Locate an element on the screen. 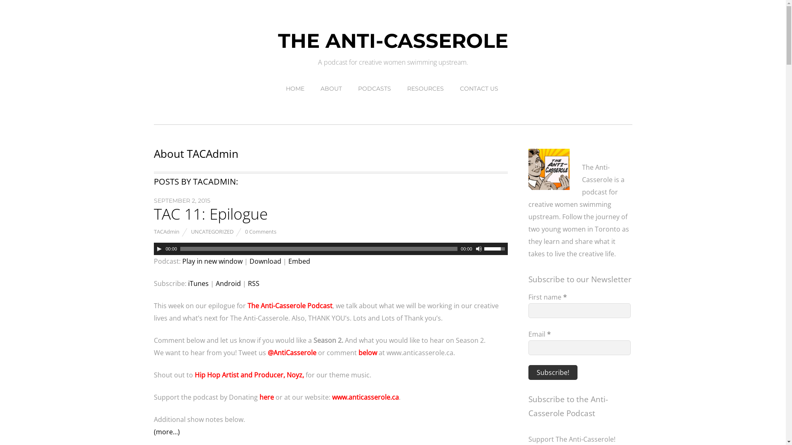  RSS is located at coordinates (253, 283).